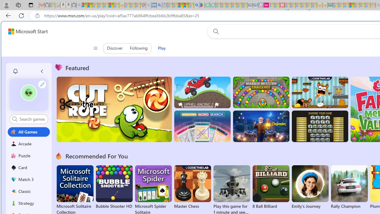  I want to click on Expert Portfolios, so click(351, 5).